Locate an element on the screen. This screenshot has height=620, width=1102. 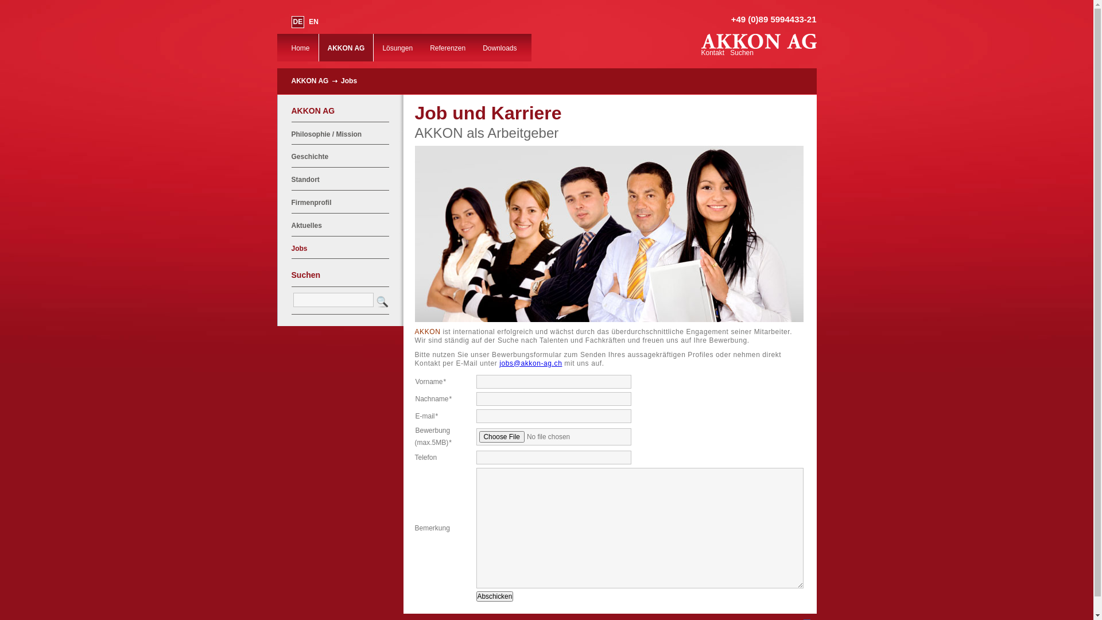
AKKON AG is located at coordinates (310, 81).